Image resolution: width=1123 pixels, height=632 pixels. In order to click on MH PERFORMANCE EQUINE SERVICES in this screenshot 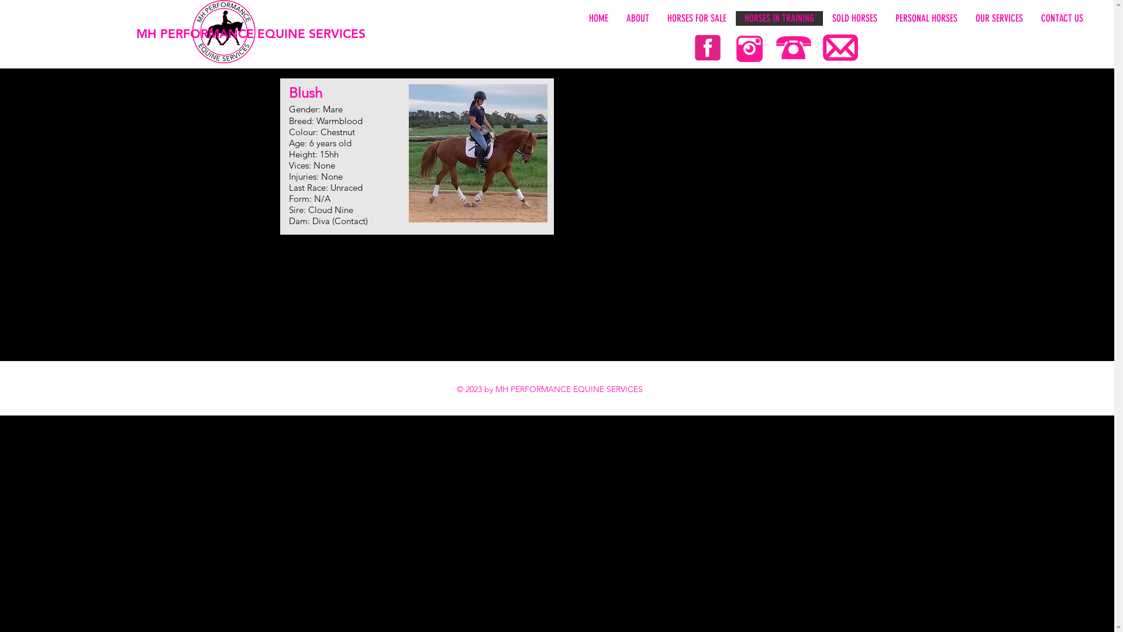, I will do `click(259, 34)`.